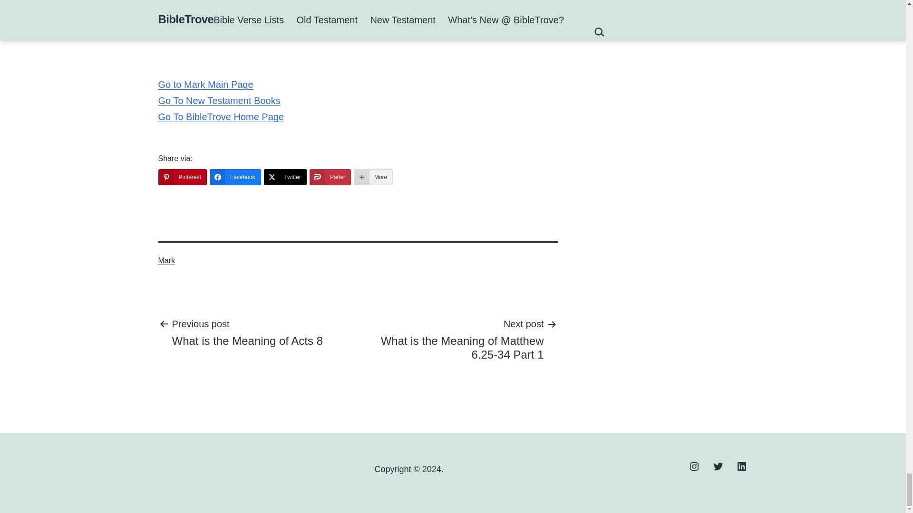  What do you see at coordinates (694, 465) in the screenshot?
I see `Instagram` at bounding box center [694, 465].